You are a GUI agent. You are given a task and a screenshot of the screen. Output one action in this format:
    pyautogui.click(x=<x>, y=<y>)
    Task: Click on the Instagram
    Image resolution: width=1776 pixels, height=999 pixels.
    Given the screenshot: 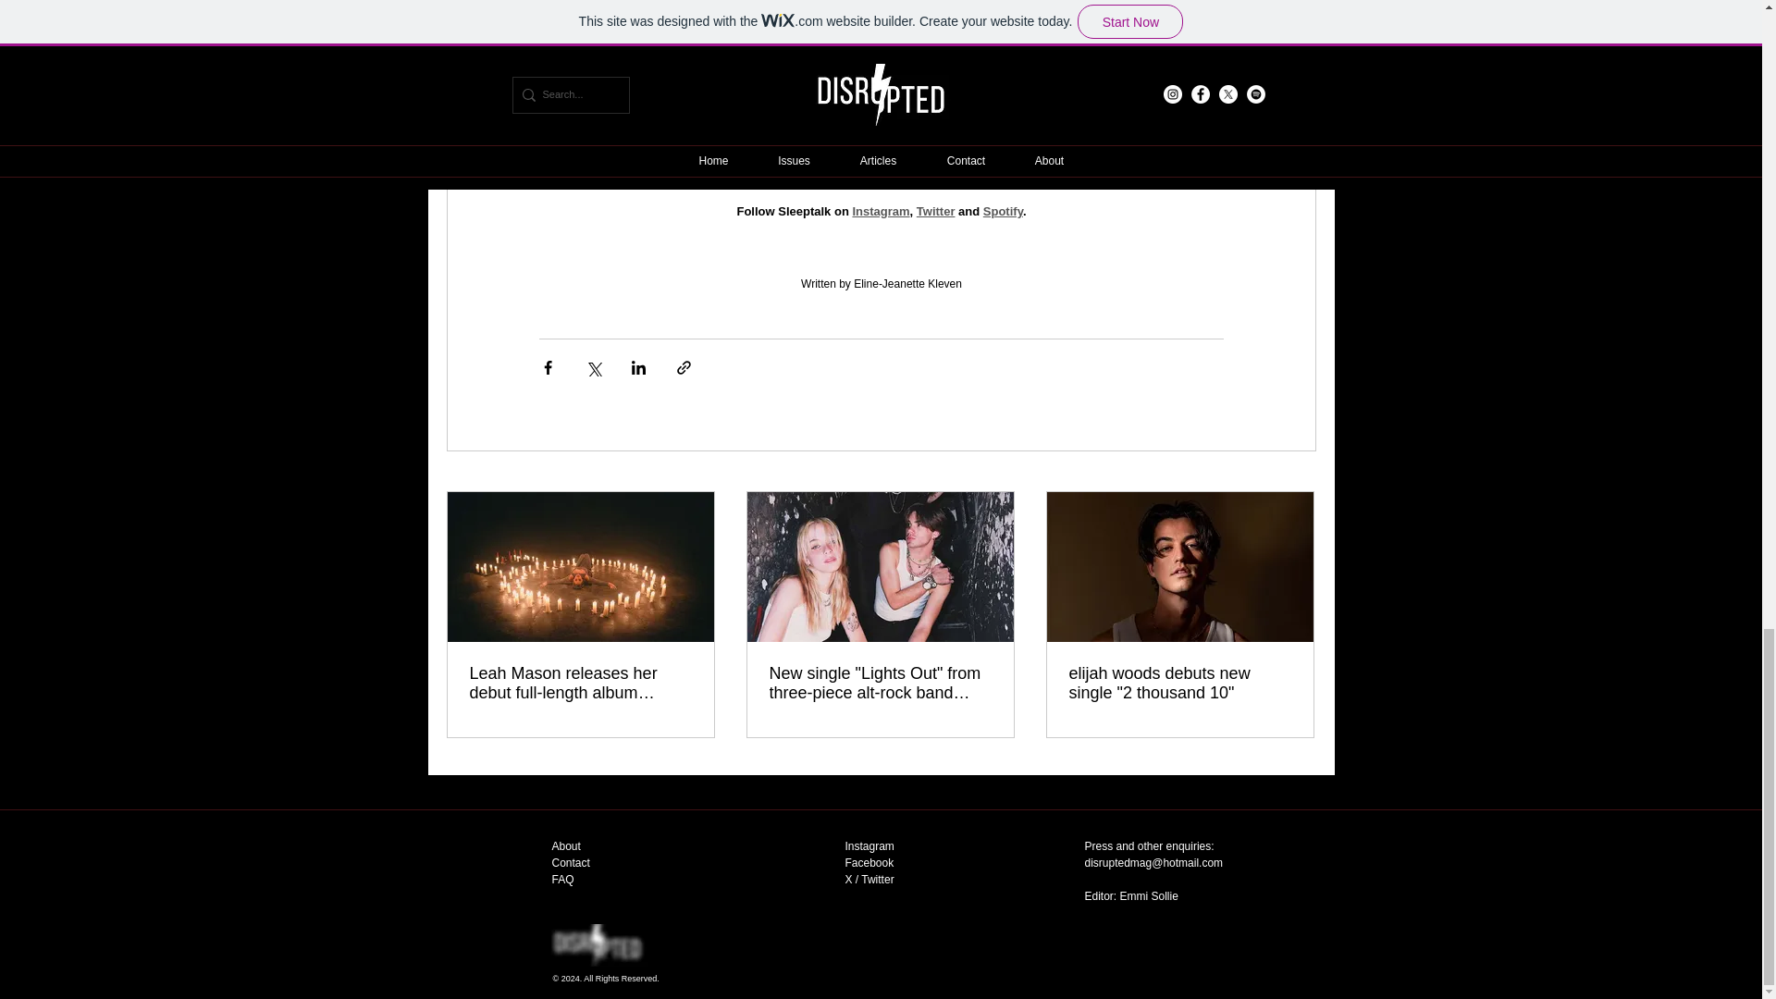 What is the action you would take?
    pyautogui.click(x=869, y=846)
    